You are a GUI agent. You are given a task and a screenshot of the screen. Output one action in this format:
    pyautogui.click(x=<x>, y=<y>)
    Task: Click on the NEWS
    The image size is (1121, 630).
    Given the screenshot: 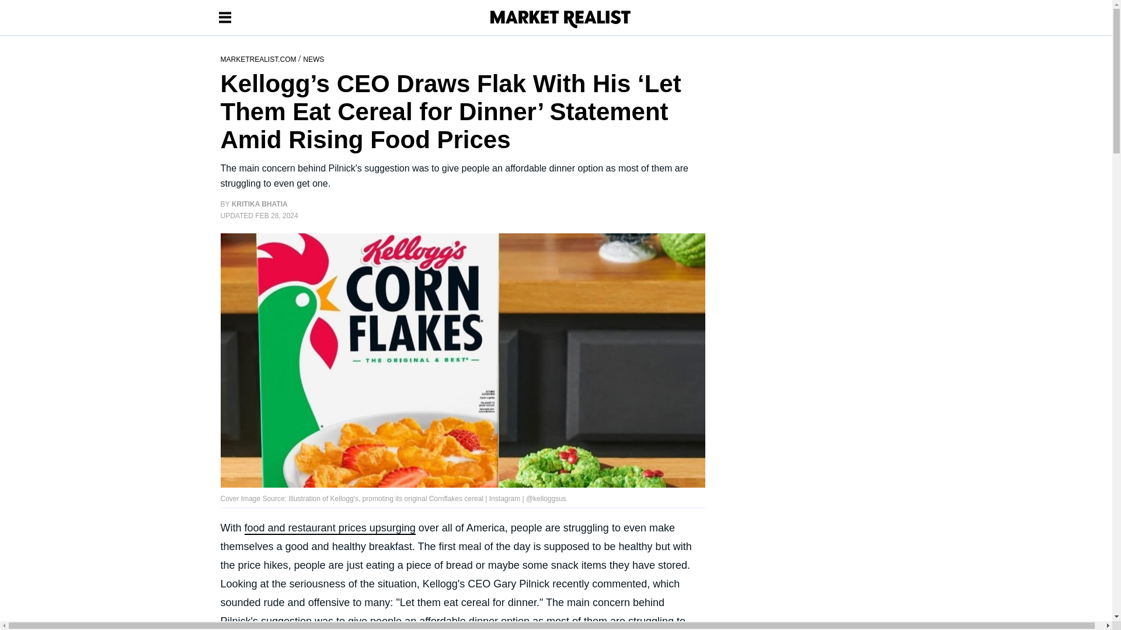 What is the action you would take?
    pyautogui.click(x=313, y=58)
    